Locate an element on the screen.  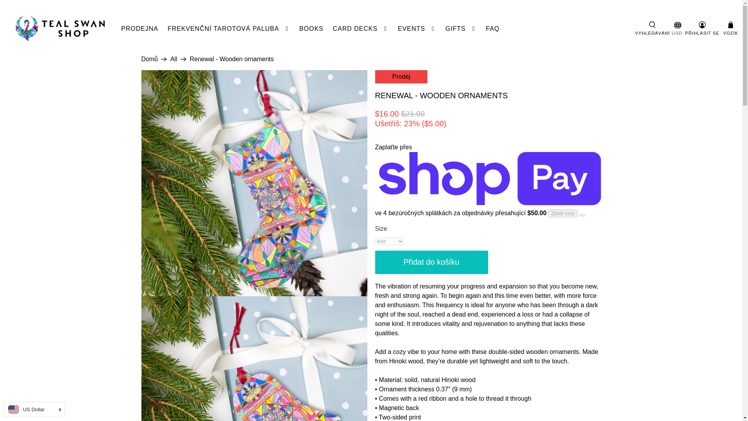
Teal Swan Shop is located at coordinates (60, 29).